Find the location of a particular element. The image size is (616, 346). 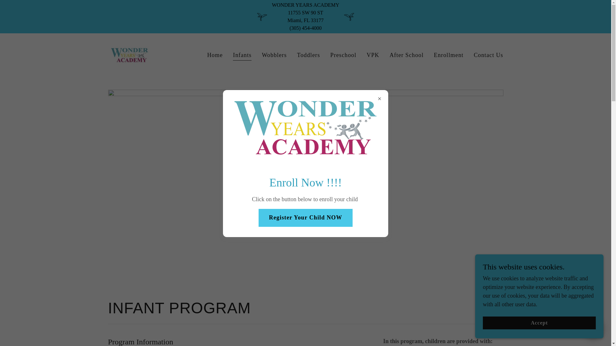

Enrollment is located at coordinates (448, 55).